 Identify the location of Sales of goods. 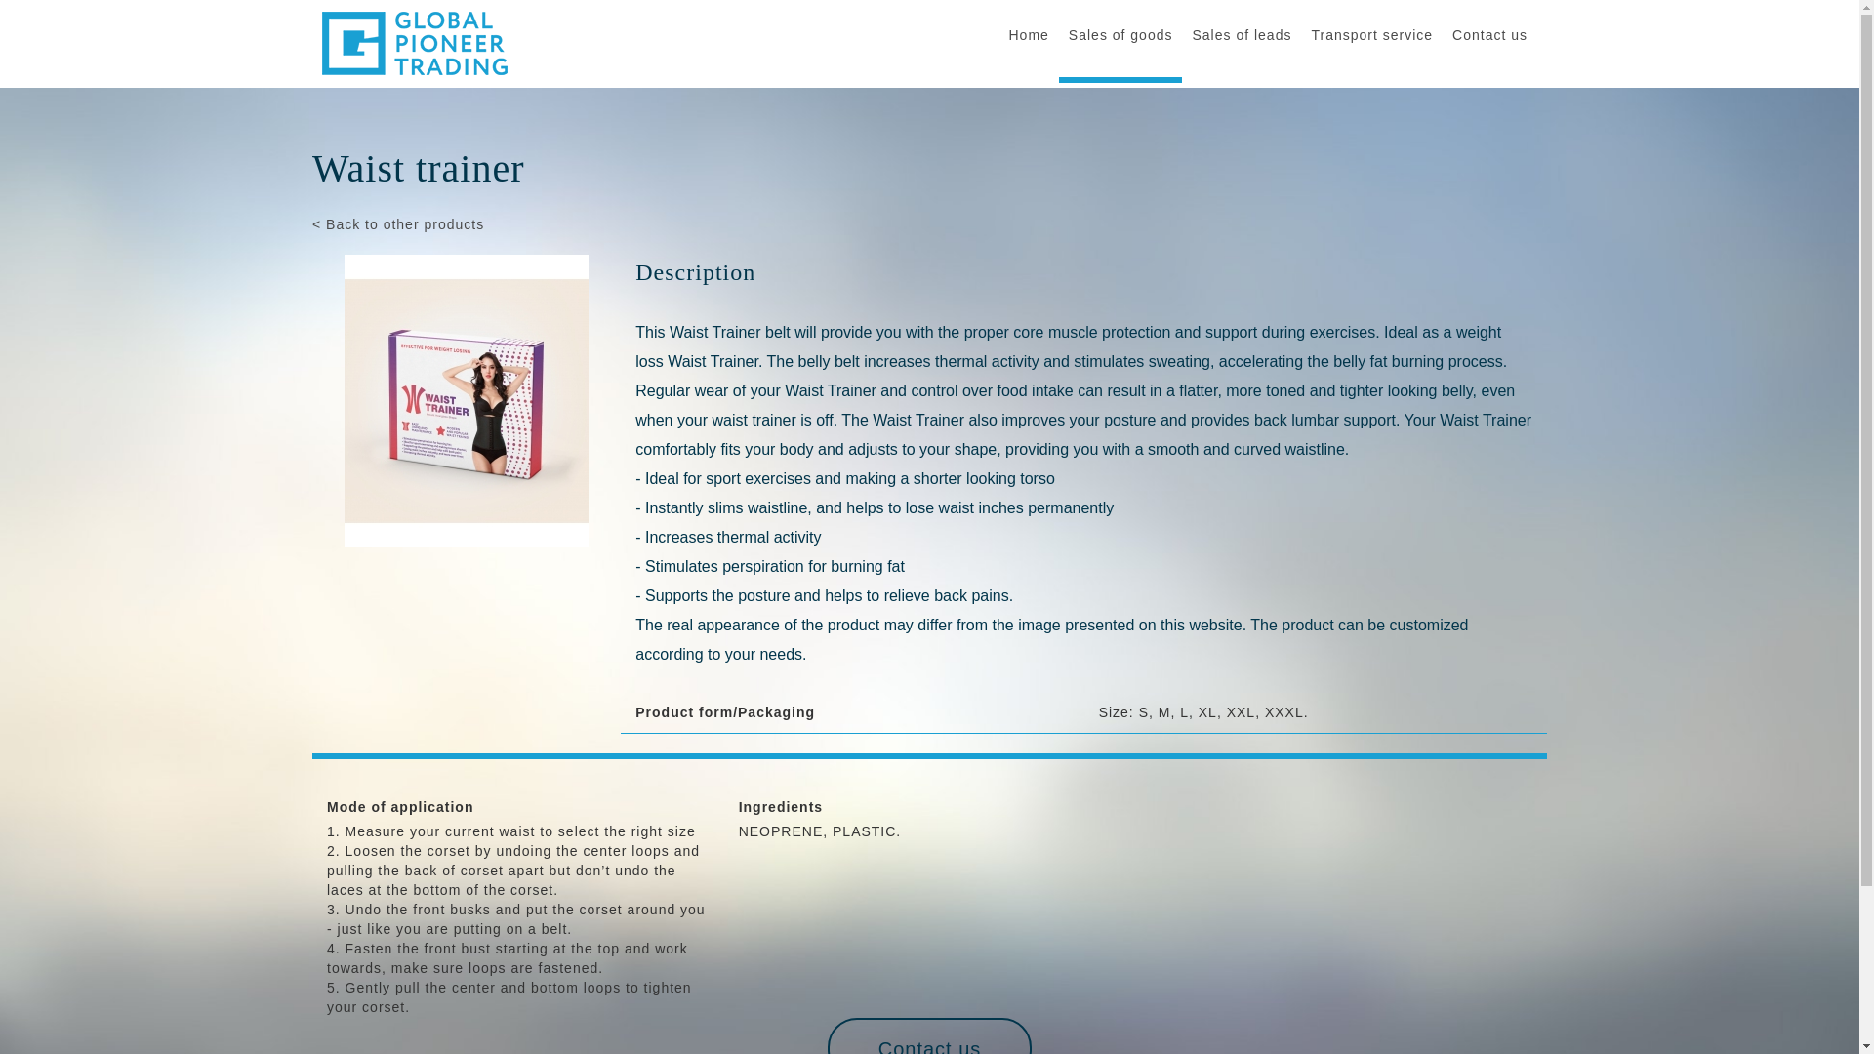
(1120, 35).